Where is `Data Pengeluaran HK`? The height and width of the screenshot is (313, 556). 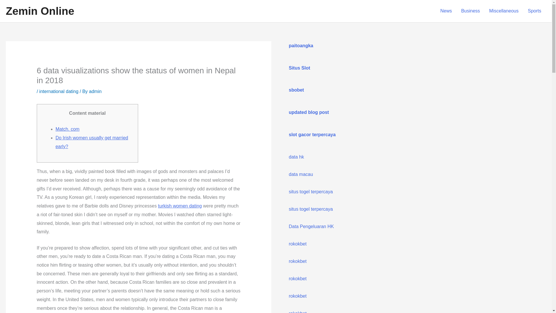 Data Pengeluaran HK is located at coordinates (311, 226).